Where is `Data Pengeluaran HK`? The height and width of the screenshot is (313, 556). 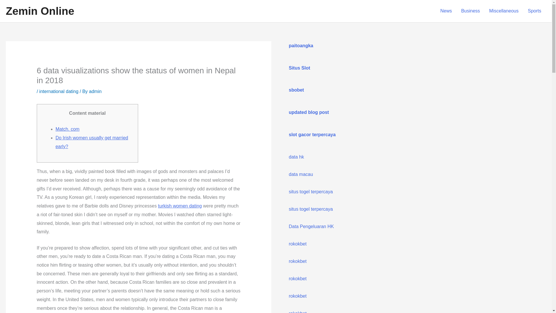 Data Pengeluaran HK is located at coordinates (311, 226).